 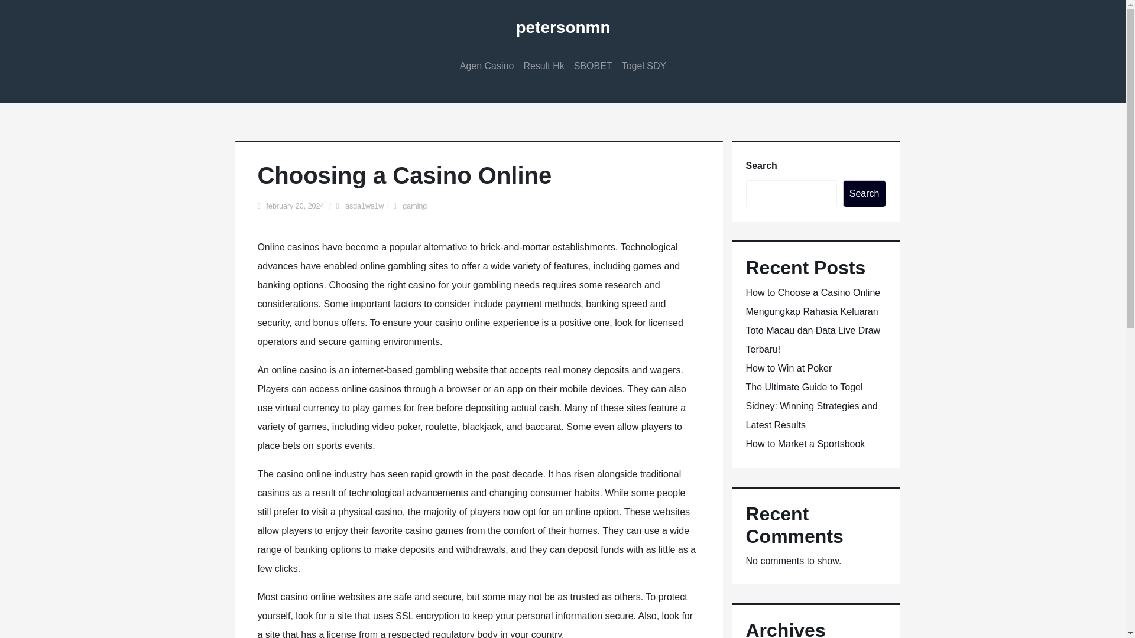 I want to click on asda1ws1w, so click(x=364, y=206).